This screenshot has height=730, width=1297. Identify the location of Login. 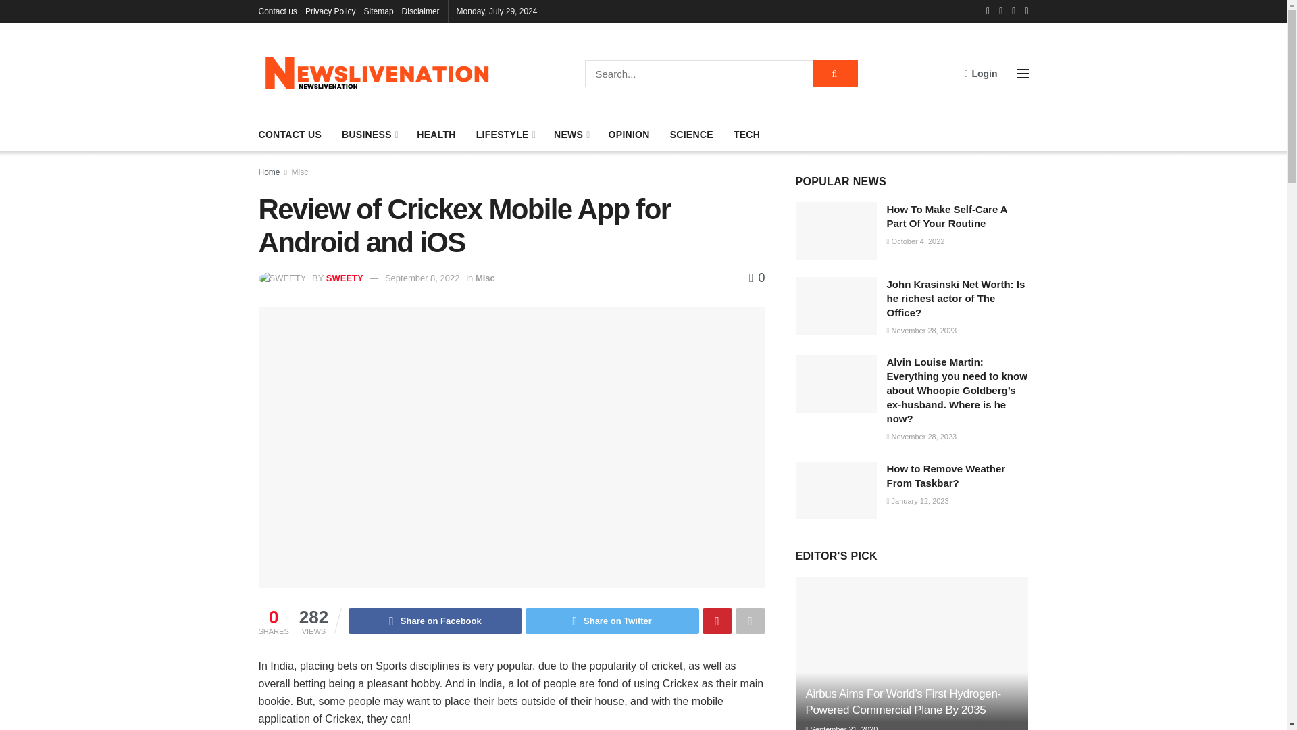
(980, 73).